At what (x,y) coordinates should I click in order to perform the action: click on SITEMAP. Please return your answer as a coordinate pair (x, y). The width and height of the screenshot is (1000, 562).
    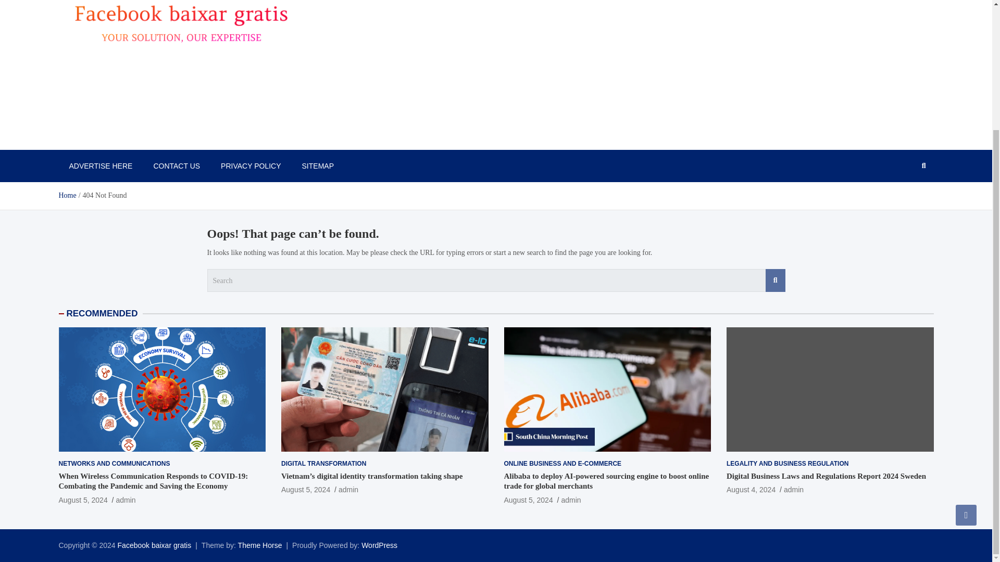
    Looking at the image, I should click on (318, 165).